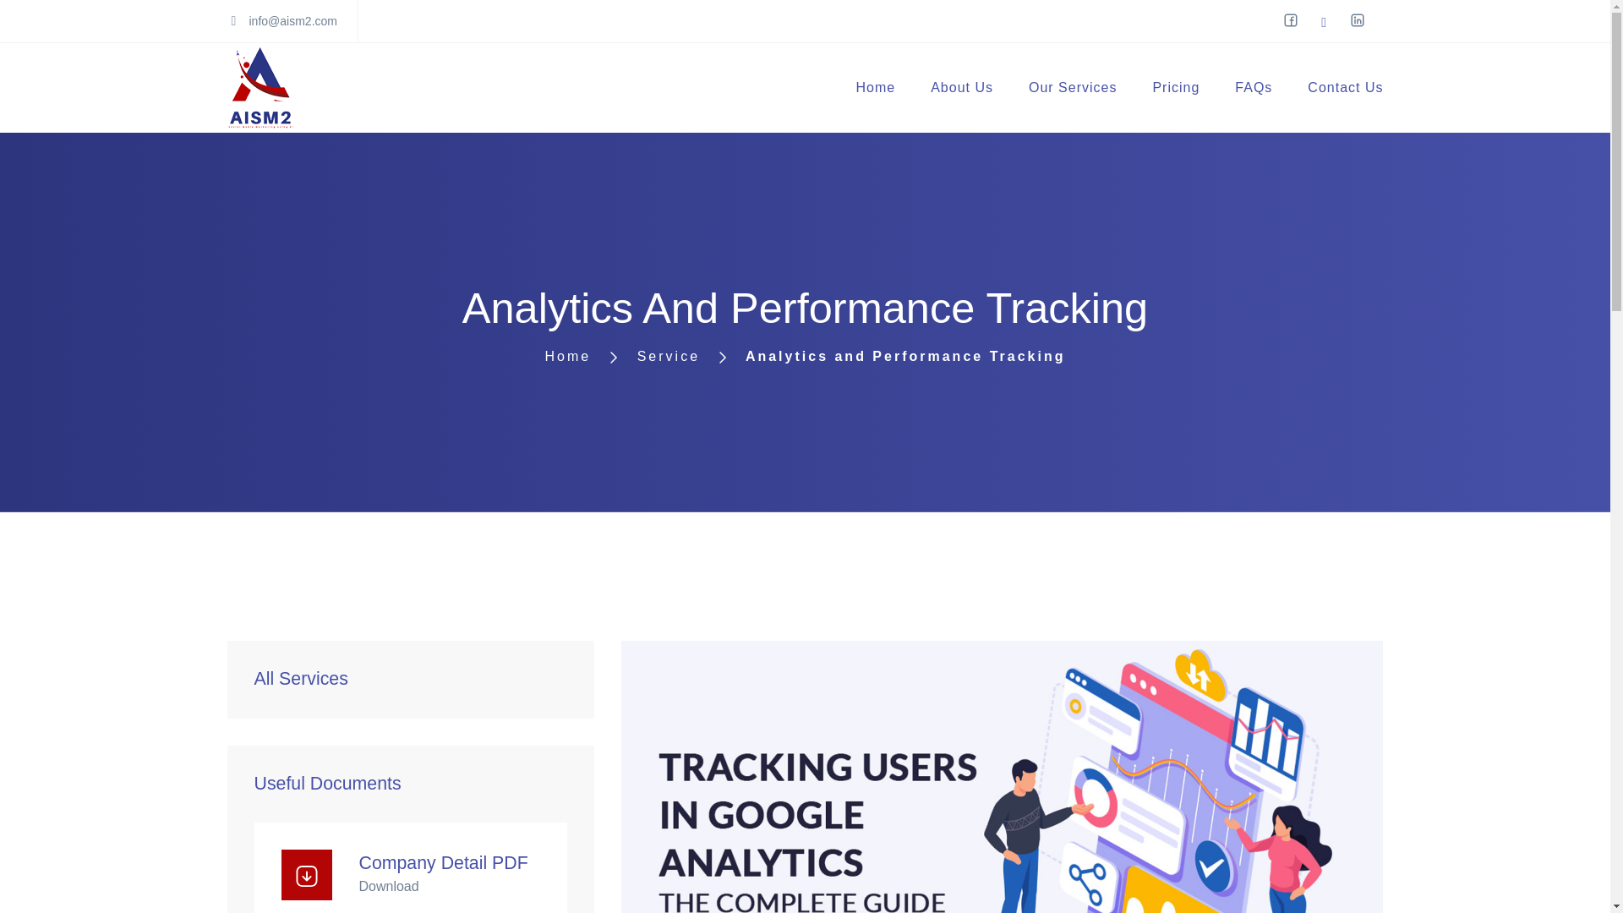 This screenshot has height=913, width=1623. What do you see at coordinates (568, 355) in the screenshot?
I see `Home` at bounding box center [568, 355].